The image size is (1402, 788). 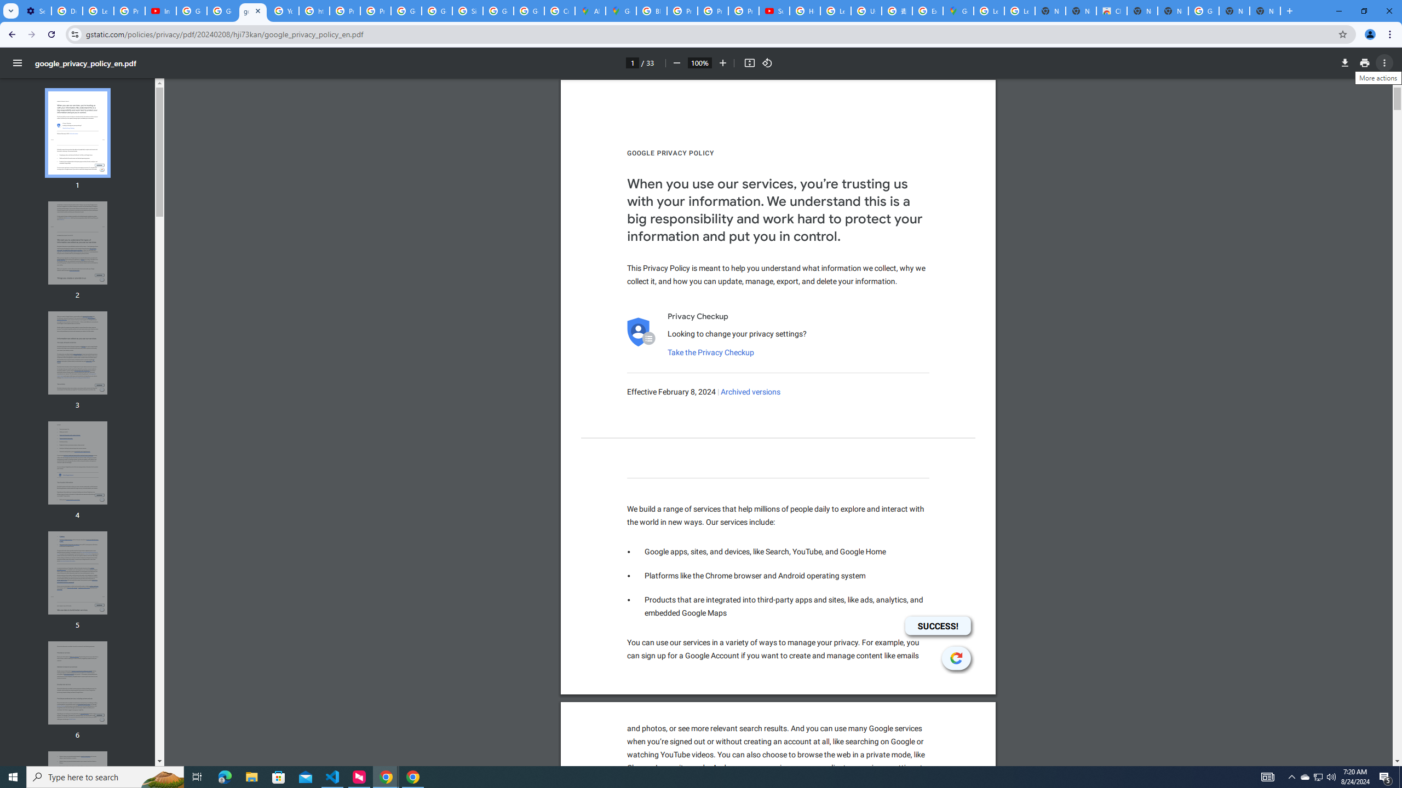 What do you see at coordinates (78, 793) in the screenshot?
I see `Thumbnail for page 7` at bounding box center [78, 793].